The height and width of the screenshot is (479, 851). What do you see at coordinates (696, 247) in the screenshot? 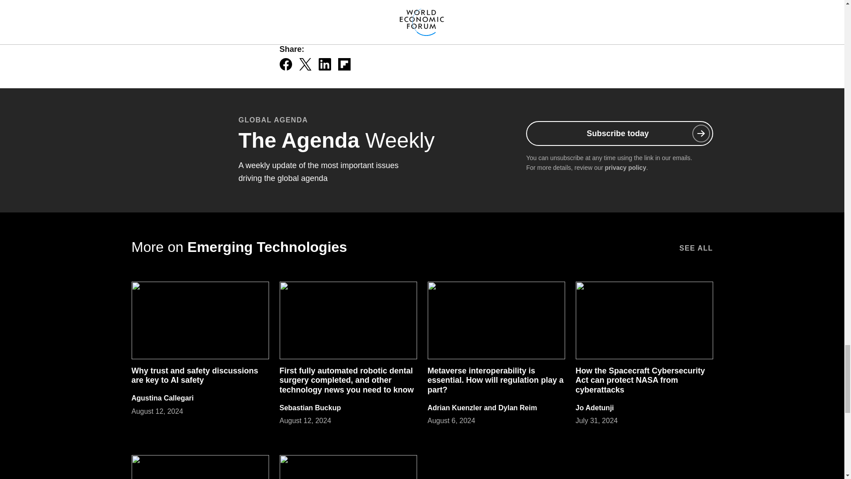
I see `SEE ALL` at bounding box center [696, 247].